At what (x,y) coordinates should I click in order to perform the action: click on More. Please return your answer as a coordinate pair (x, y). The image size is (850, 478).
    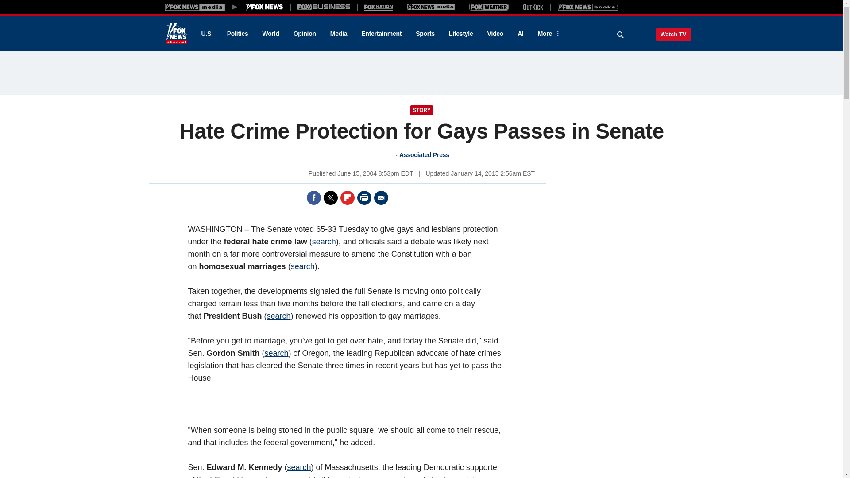
    Looking at the image, I should click on (548, 34).